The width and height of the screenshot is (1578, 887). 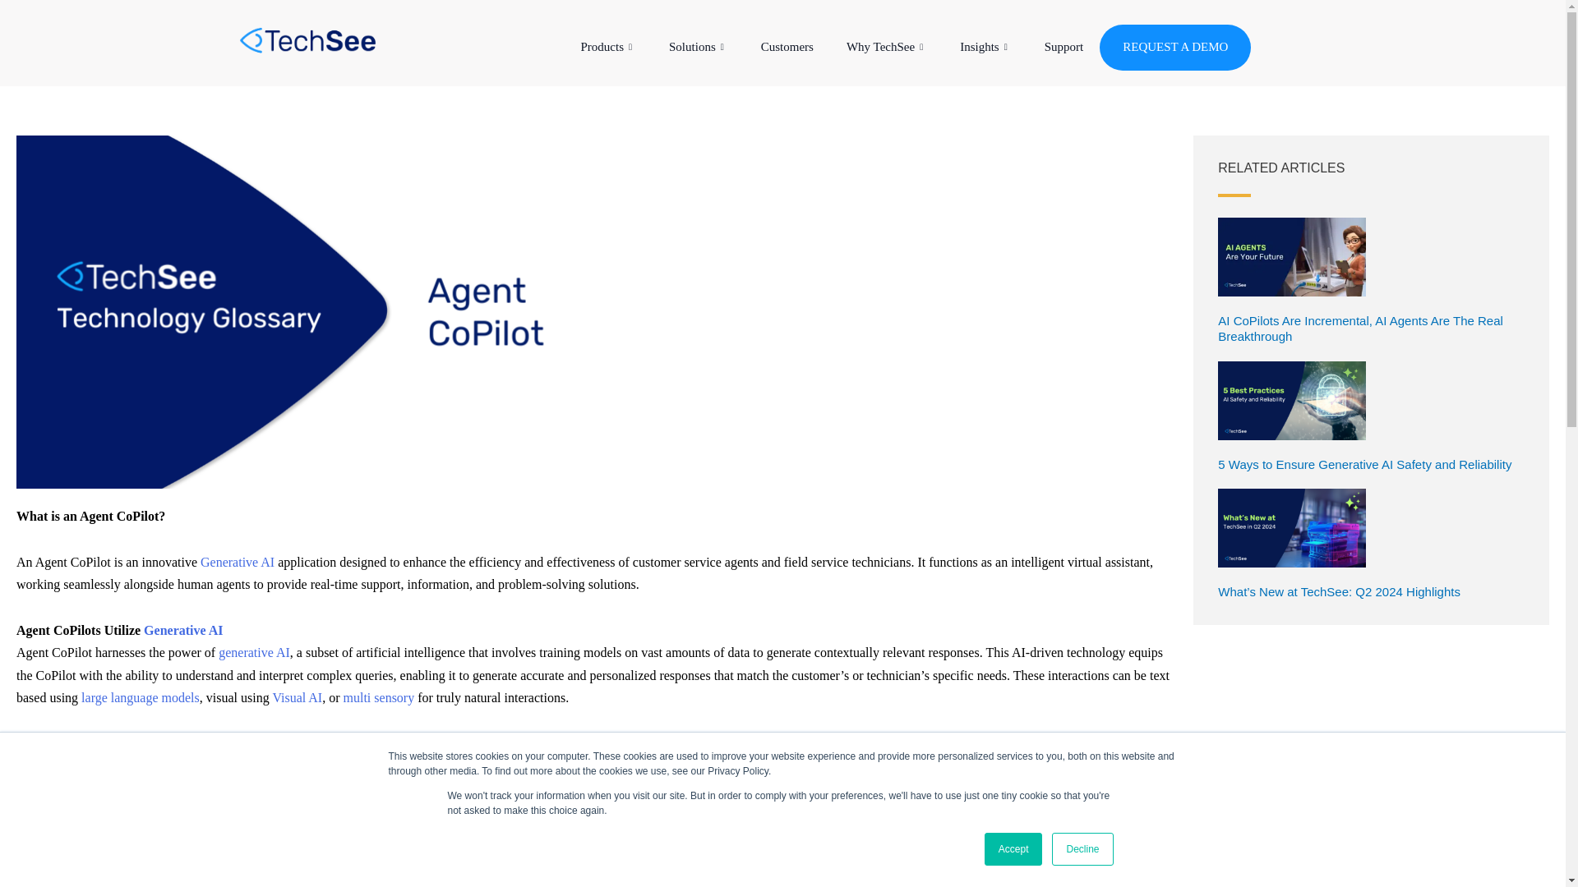 I want to click on Solutions, so click(x=699, y=48).